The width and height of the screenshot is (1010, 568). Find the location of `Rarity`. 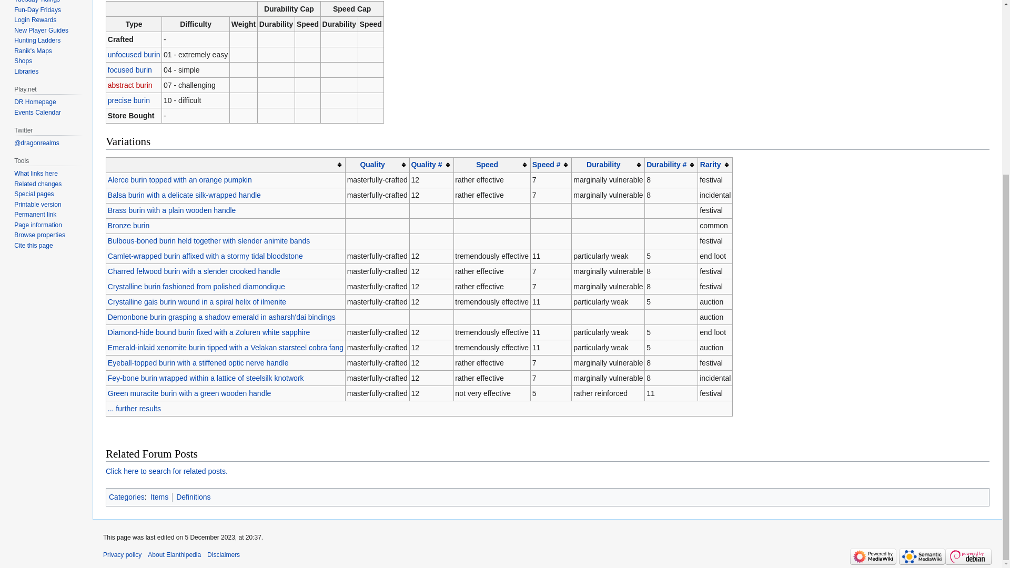

Rarity is located at coordinates (710, 164).